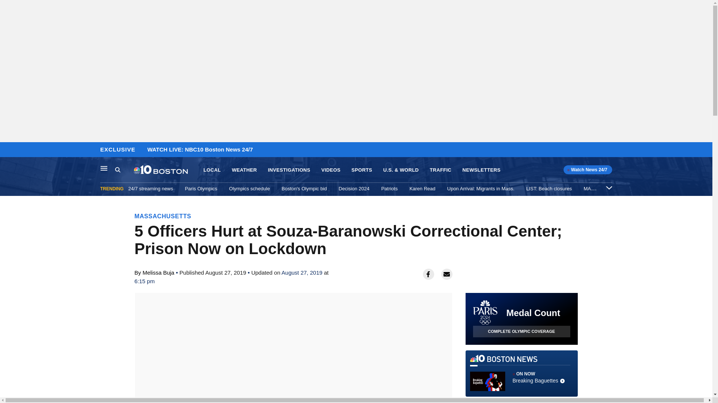  Describe the element at coordinates (389, 188) in the screenshot. I see `Patriots` at that location.